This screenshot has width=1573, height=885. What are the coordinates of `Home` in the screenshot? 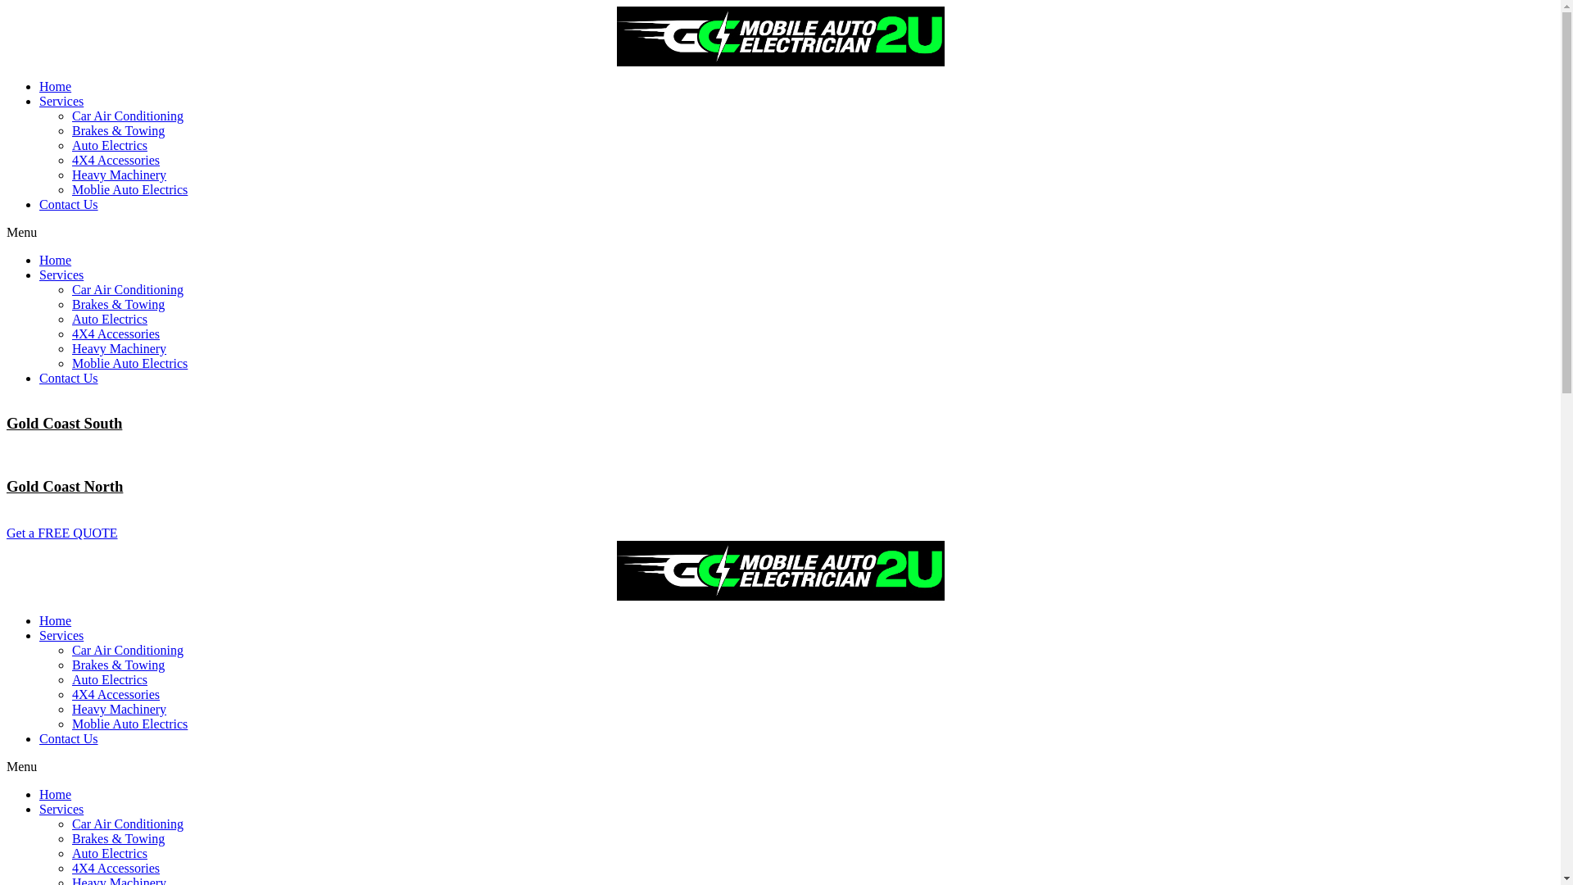 It's located at (56, 795).